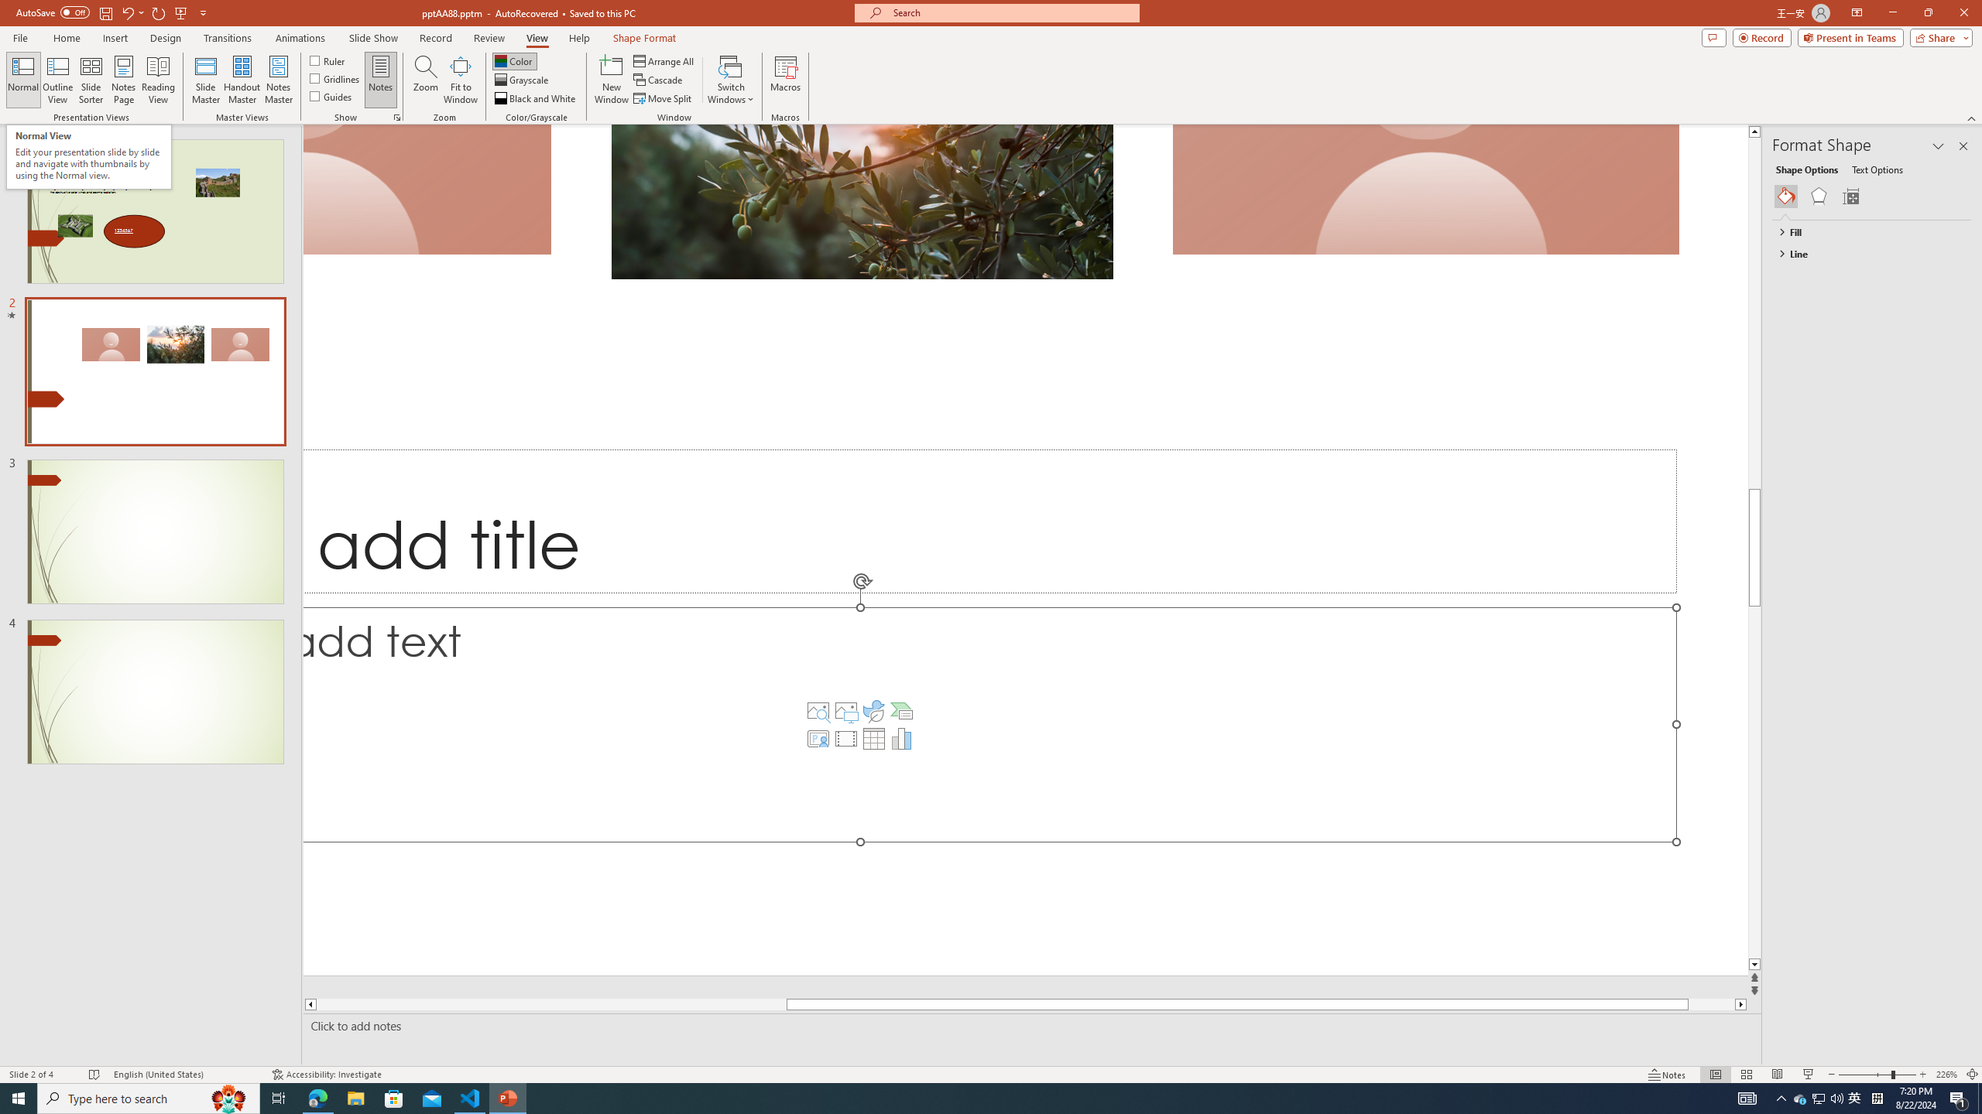 The image size is (1982, 1114). I want to click on Shape Options, so click(1807, 169).